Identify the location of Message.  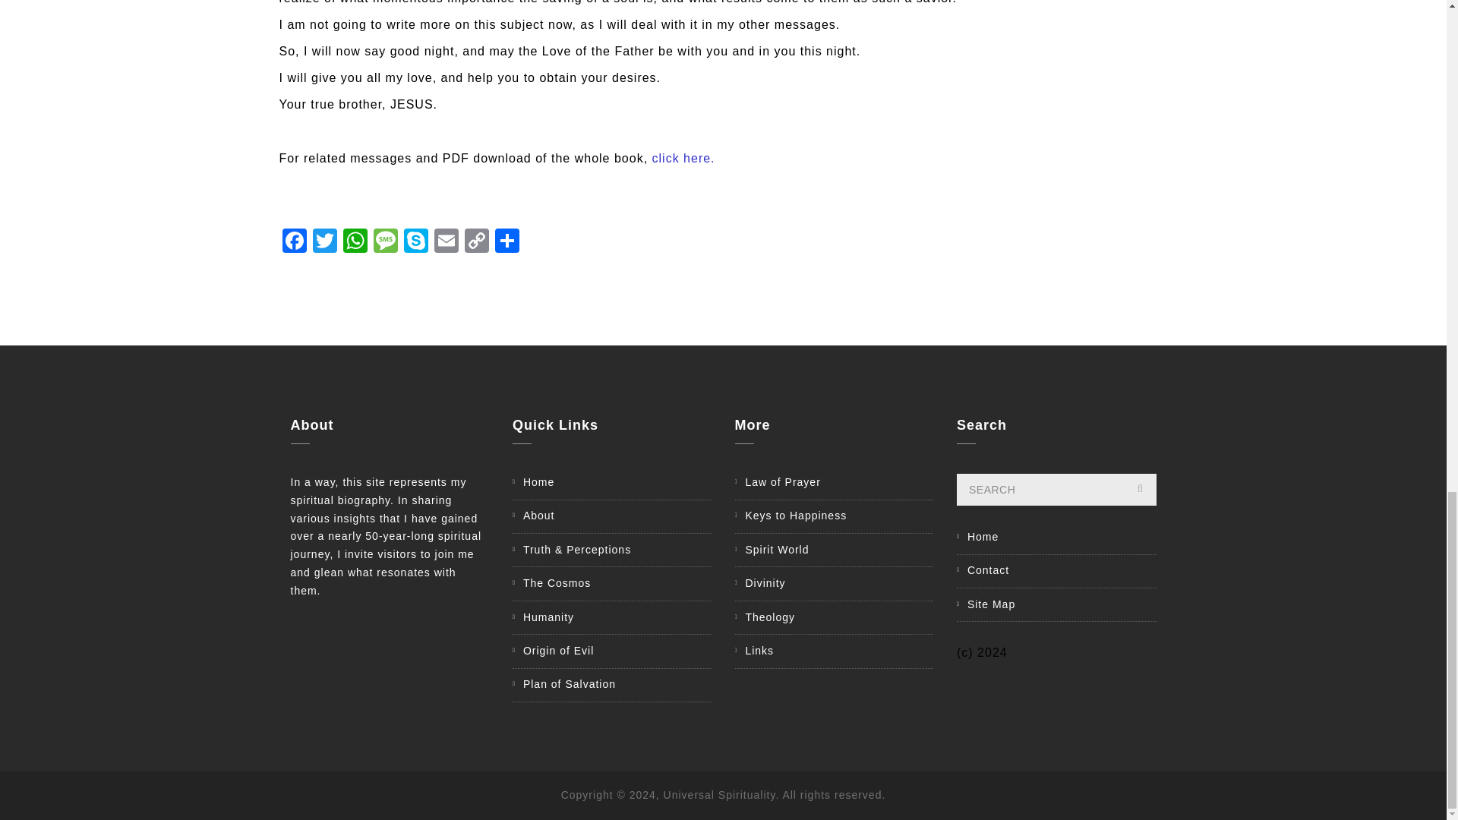
(386, 243).